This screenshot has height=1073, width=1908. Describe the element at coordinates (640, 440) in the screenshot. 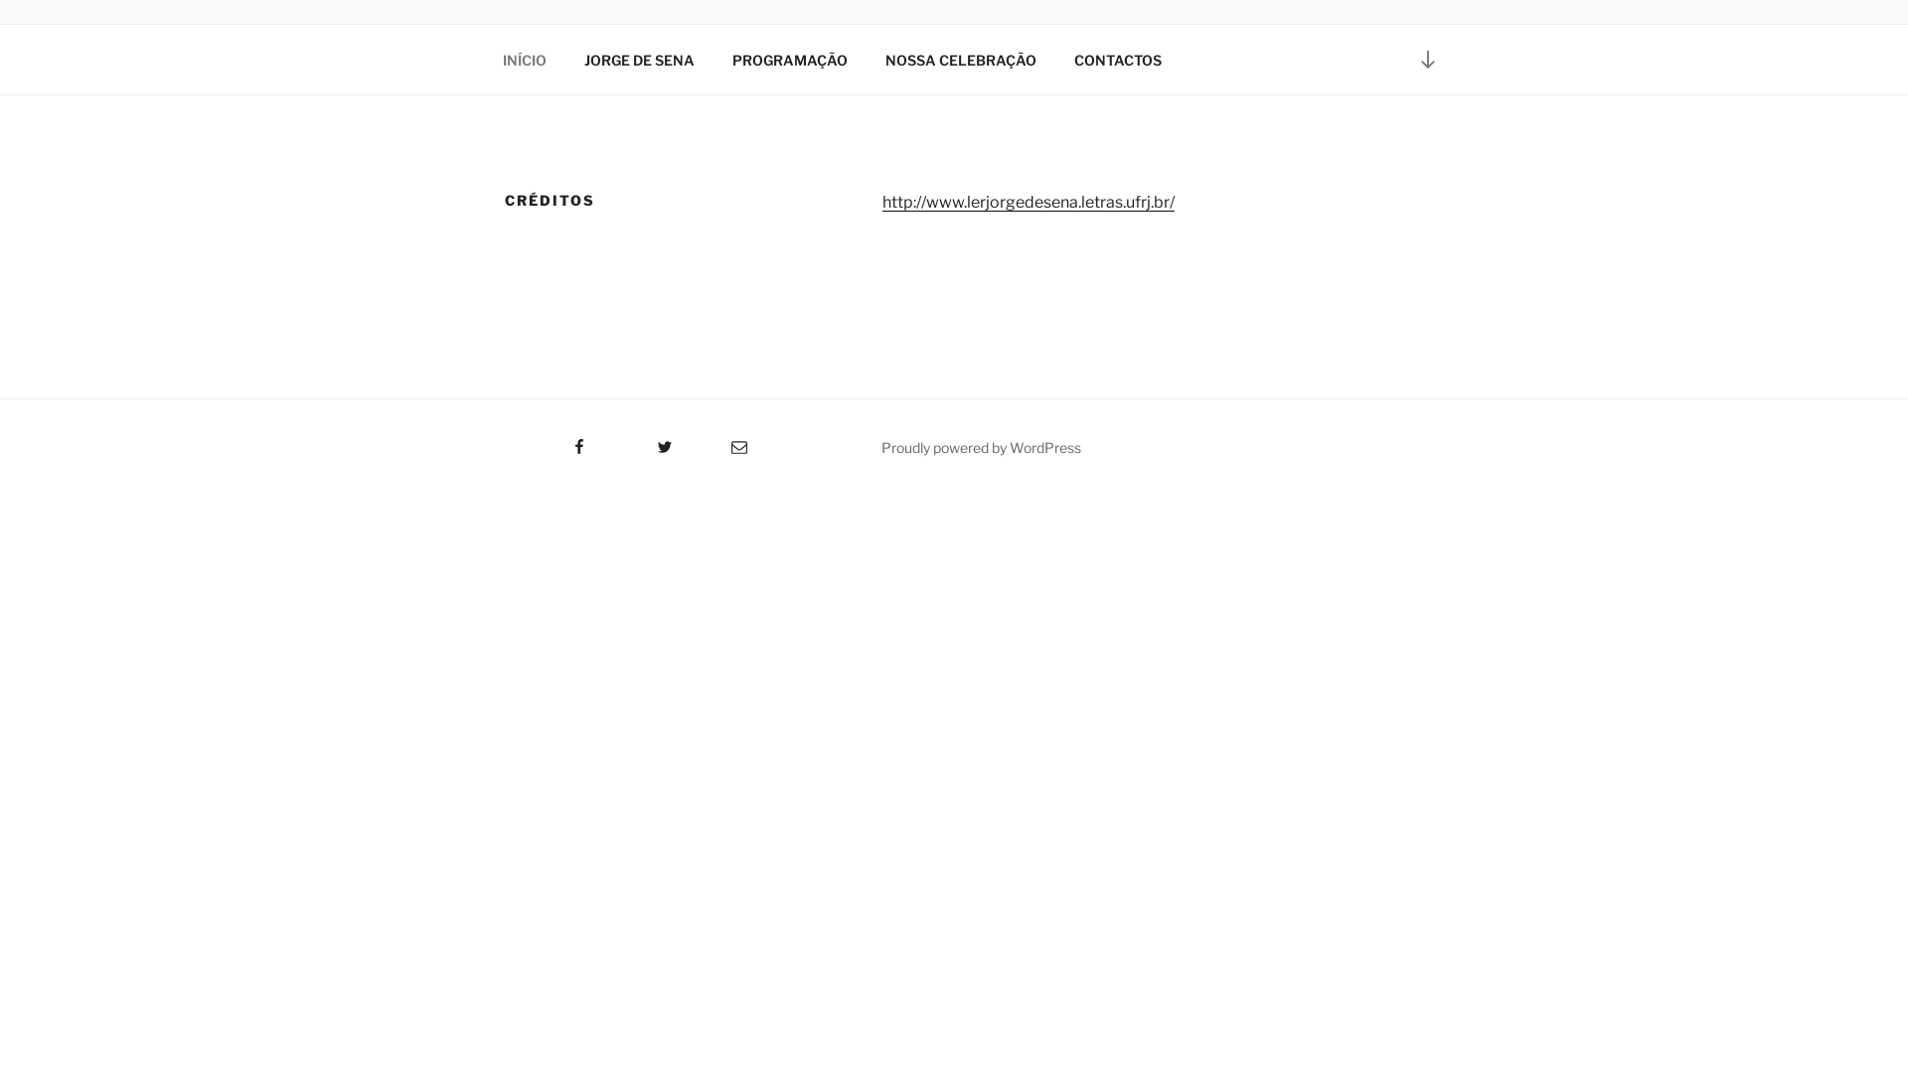

I see `Twitter` at that location.